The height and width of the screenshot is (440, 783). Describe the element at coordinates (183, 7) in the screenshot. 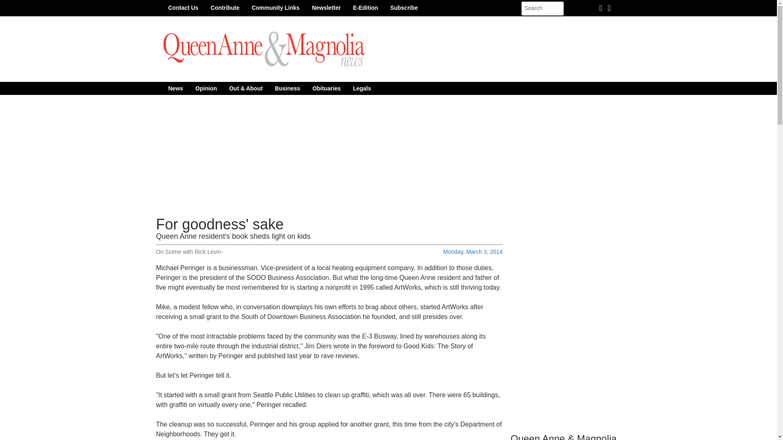

I see `Contact Us` at that location.